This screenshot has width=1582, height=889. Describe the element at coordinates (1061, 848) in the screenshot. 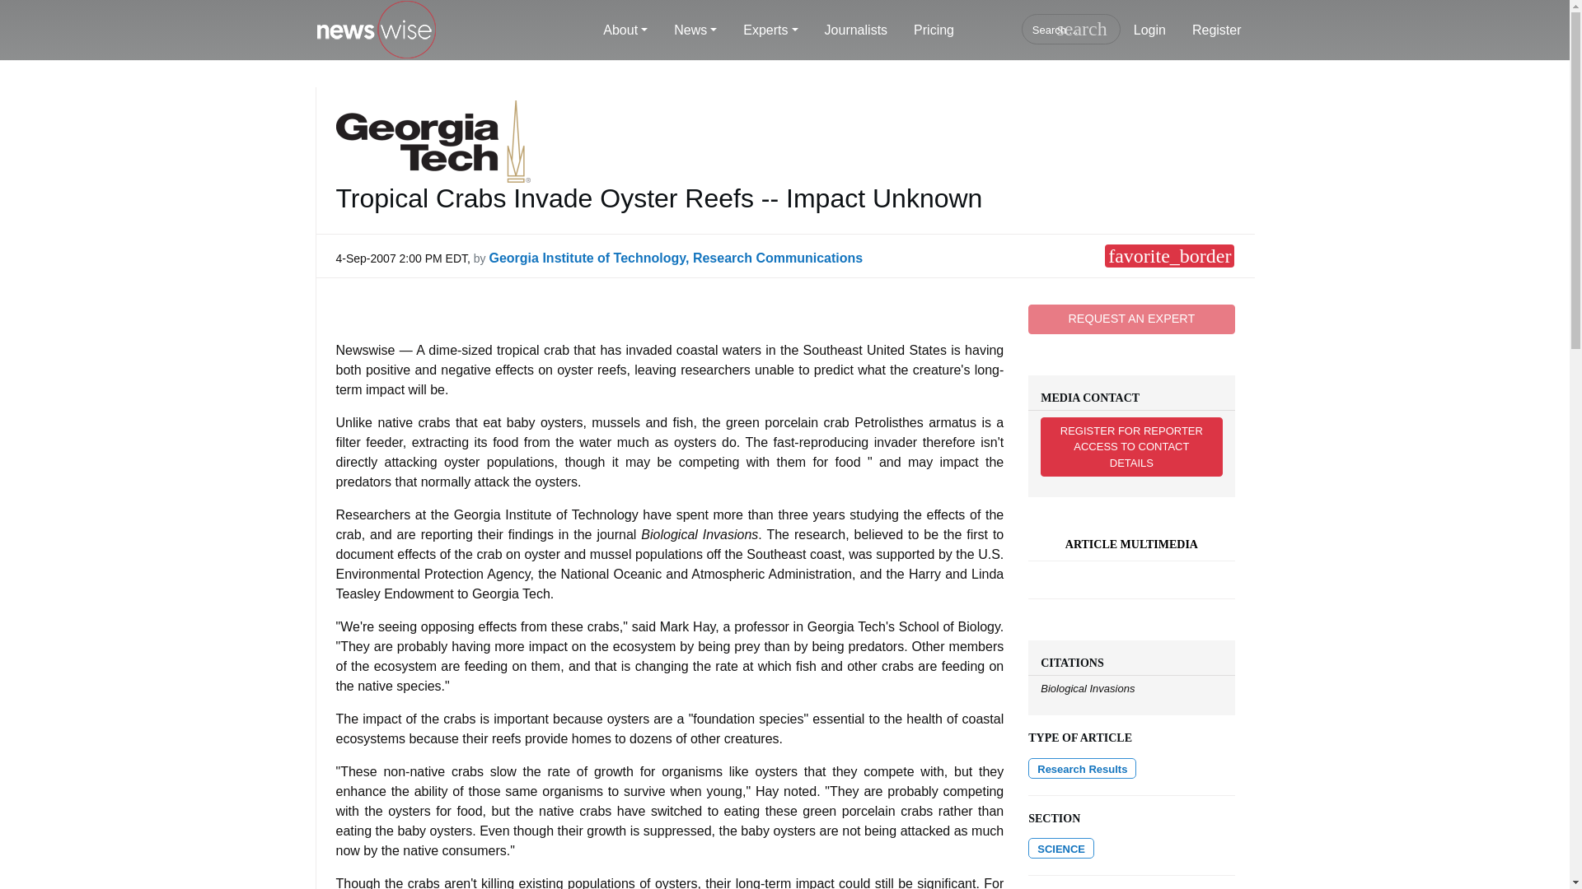

I see `Show all articles in this channel` at that location.